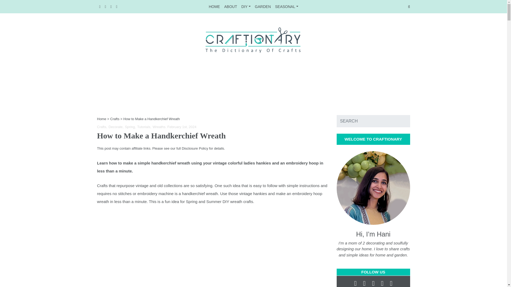  What do you see at coordinates (246, 6) in the screenshot?
I see `DIY` at bounding box center [246, 6].